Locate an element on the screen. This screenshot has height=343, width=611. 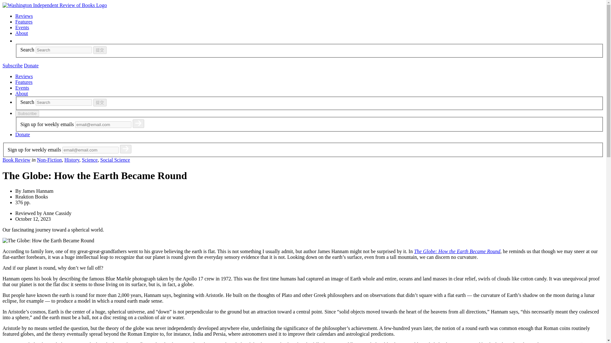
About is located at coordinates (22, 93).